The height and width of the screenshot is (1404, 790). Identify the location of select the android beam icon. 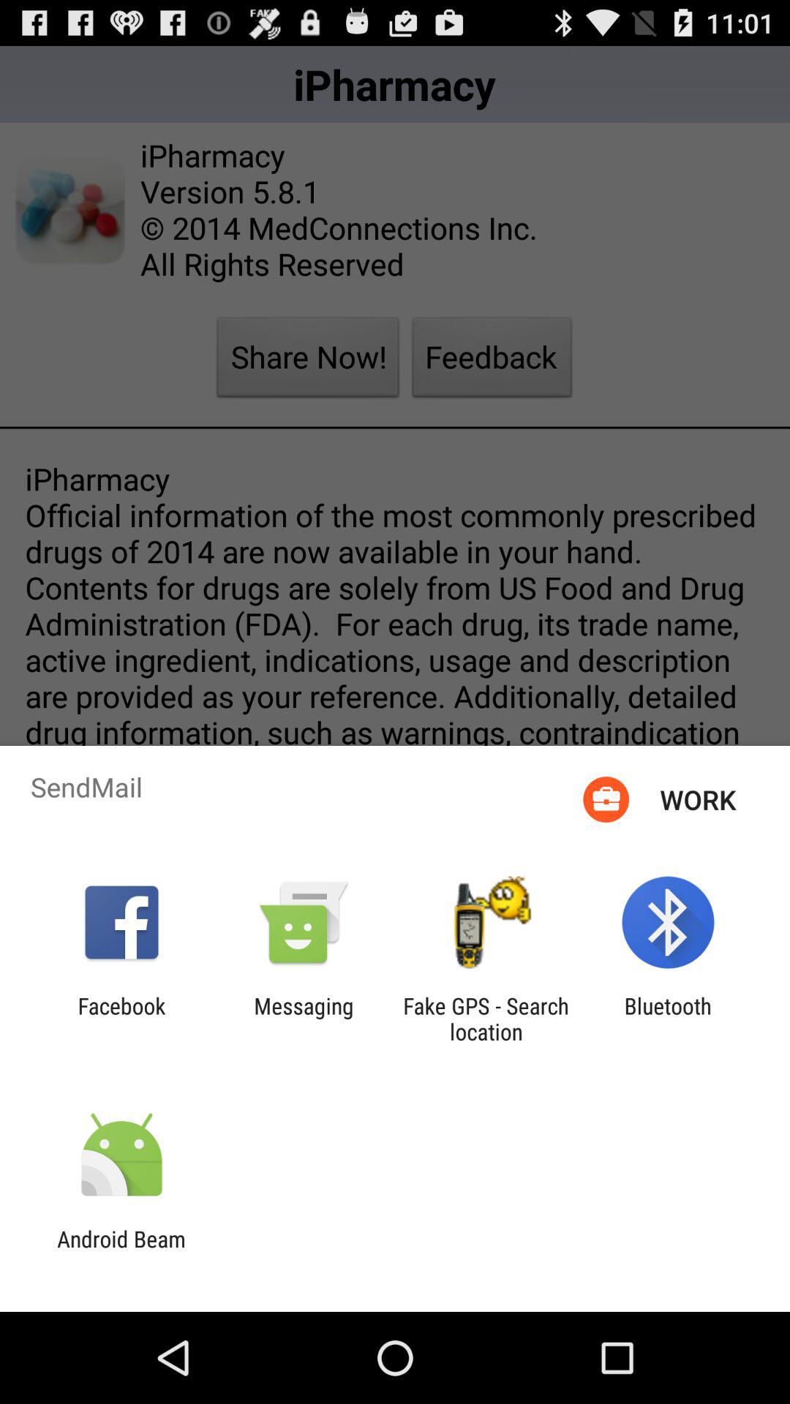
(121, 1252).